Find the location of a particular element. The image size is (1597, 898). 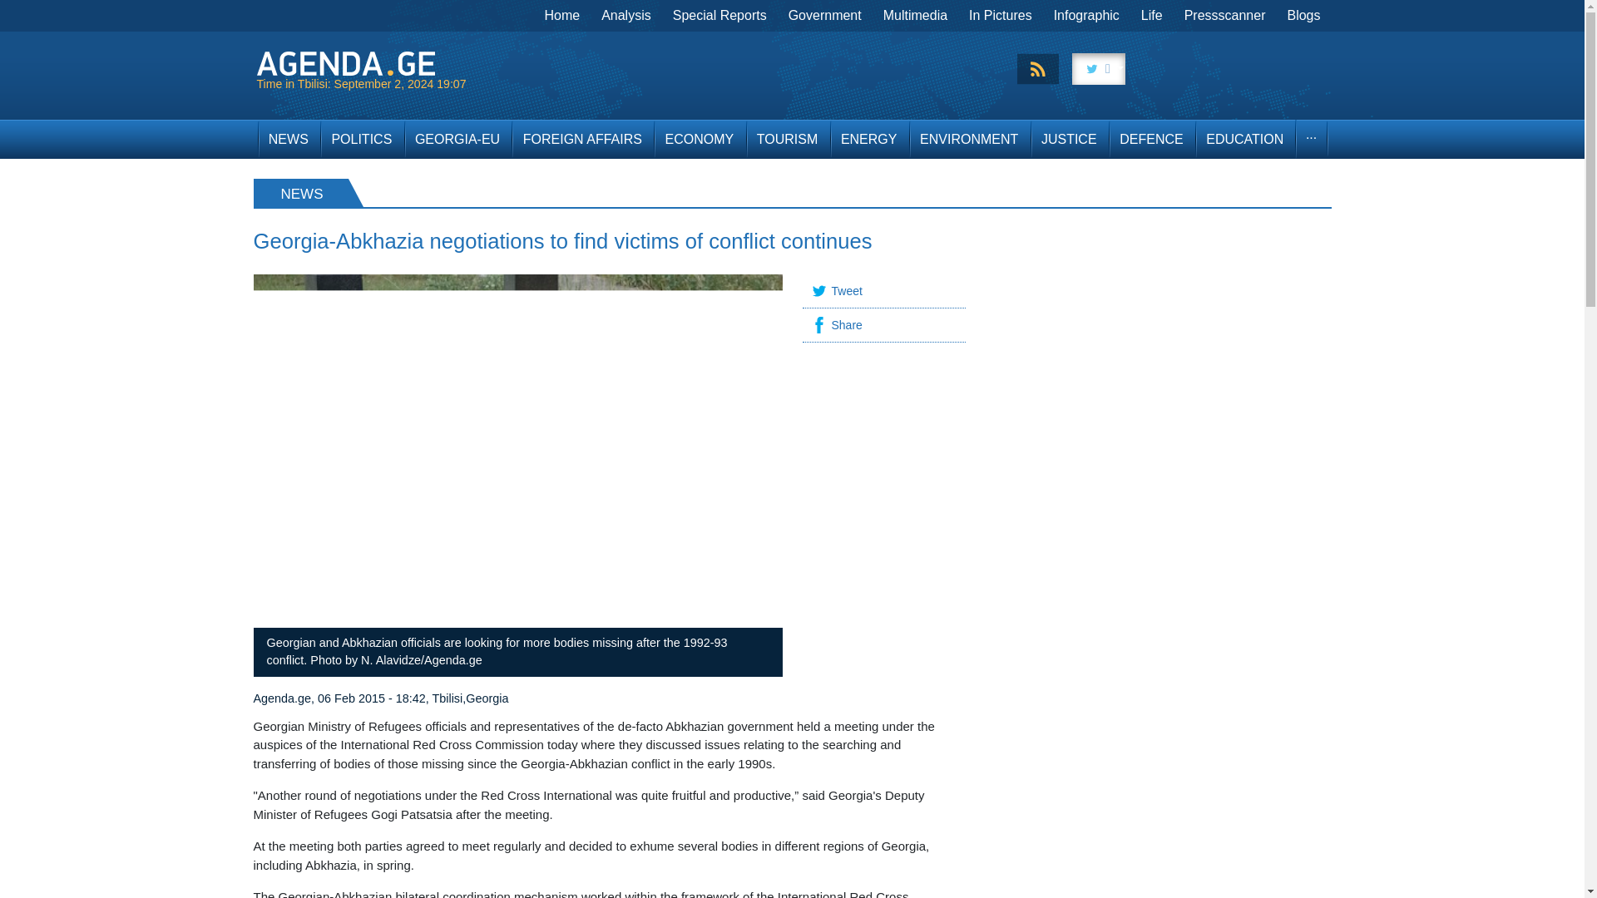

Home is located at coordinates (562, 15).